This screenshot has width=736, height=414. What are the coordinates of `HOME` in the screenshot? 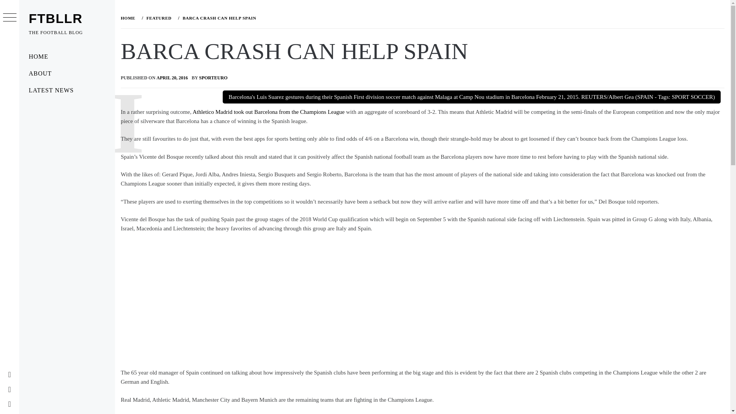 It's located at (129, 18).